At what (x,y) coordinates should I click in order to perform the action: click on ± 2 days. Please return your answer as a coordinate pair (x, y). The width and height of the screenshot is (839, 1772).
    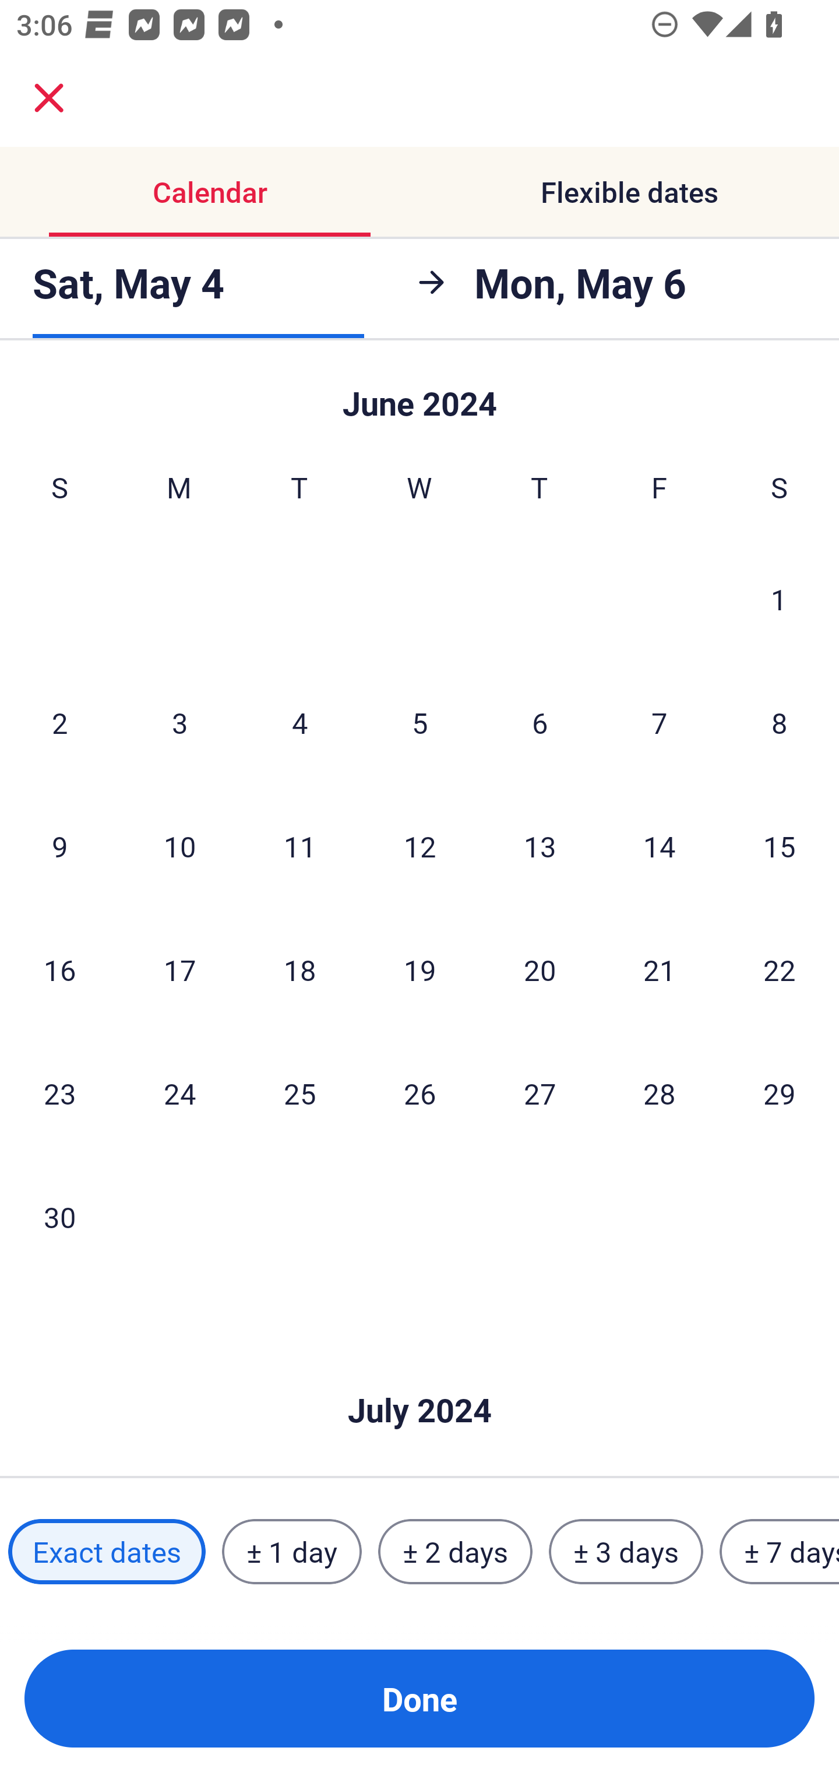
    Looking at the image, I should click on (456, 1551).